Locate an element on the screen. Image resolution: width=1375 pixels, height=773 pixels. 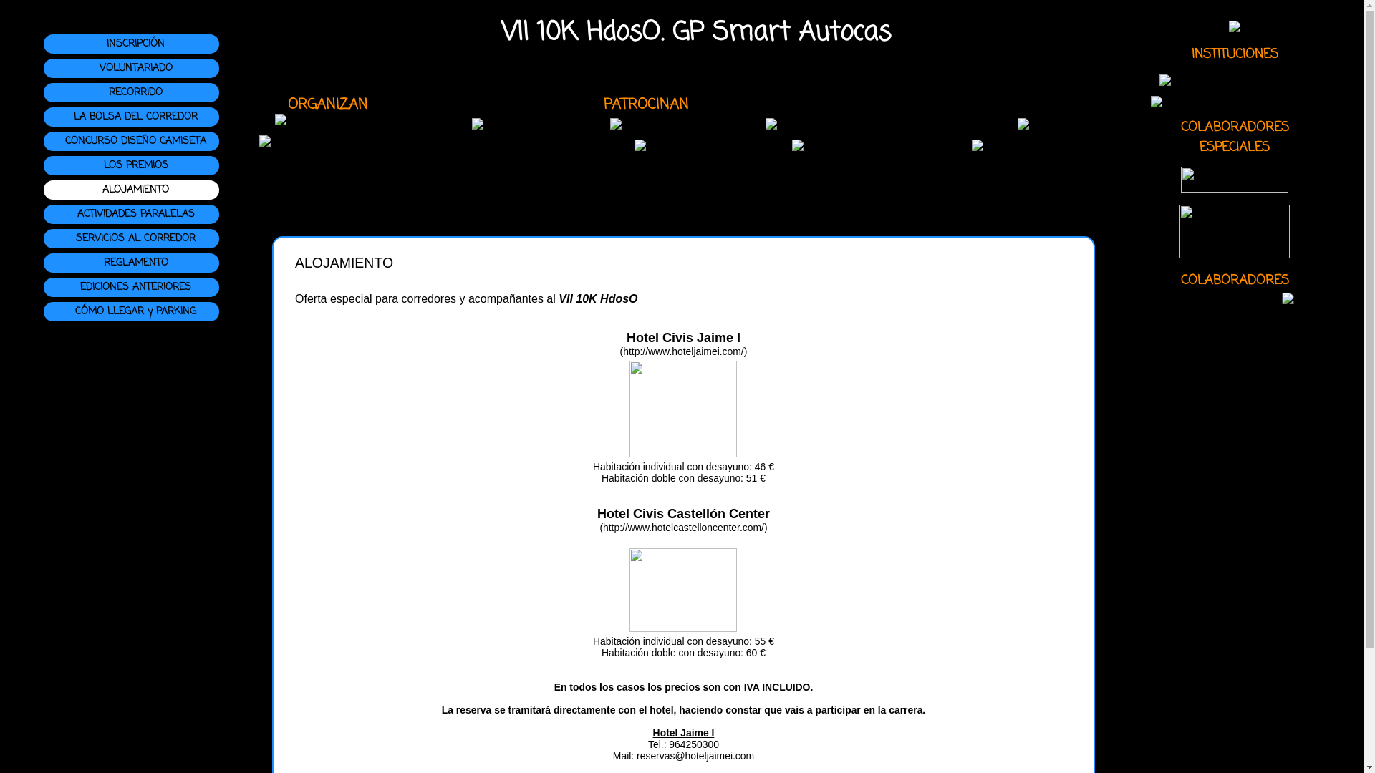
http://www.hotelcastelloncenter.com/ is located at coordinates (683, 528).